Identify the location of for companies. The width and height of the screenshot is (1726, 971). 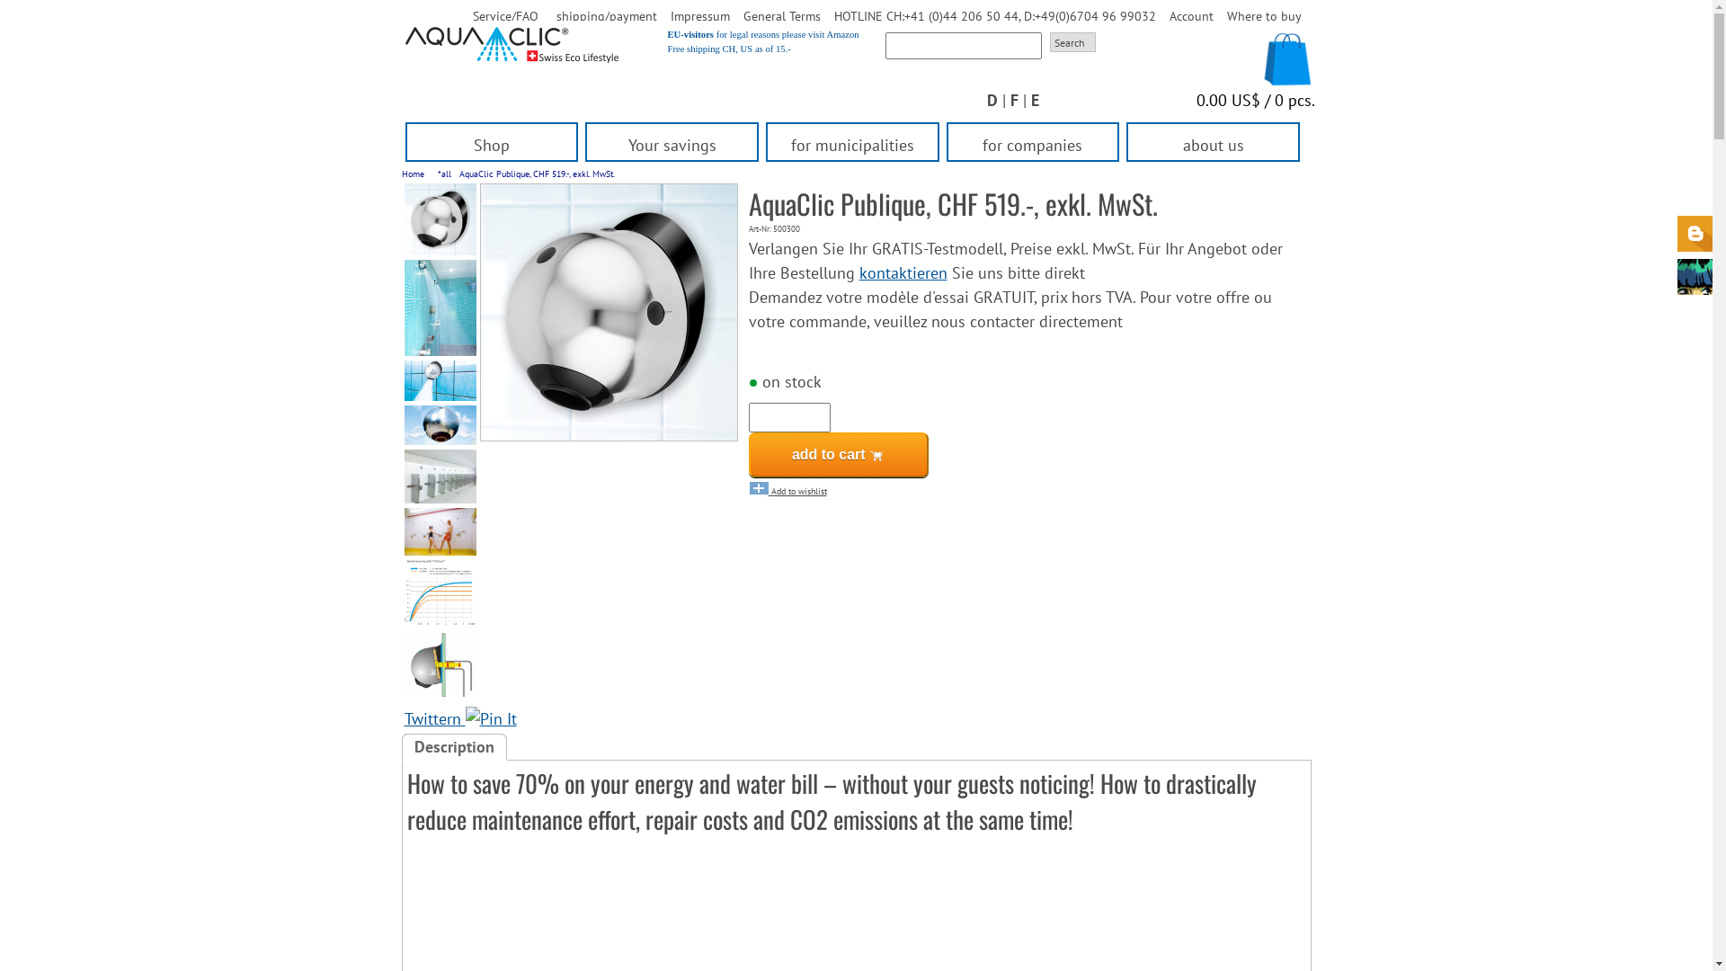
(1034, 147).